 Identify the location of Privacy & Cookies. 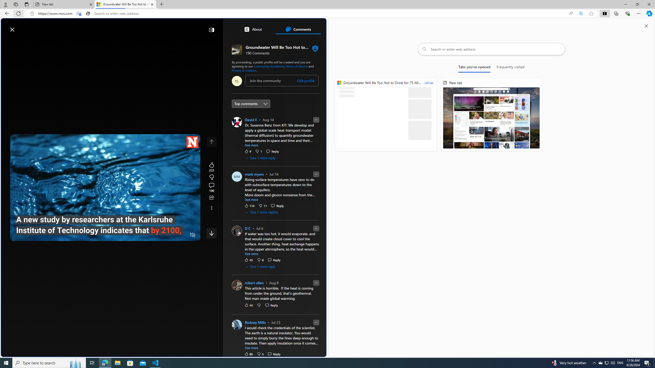
(244, 70).